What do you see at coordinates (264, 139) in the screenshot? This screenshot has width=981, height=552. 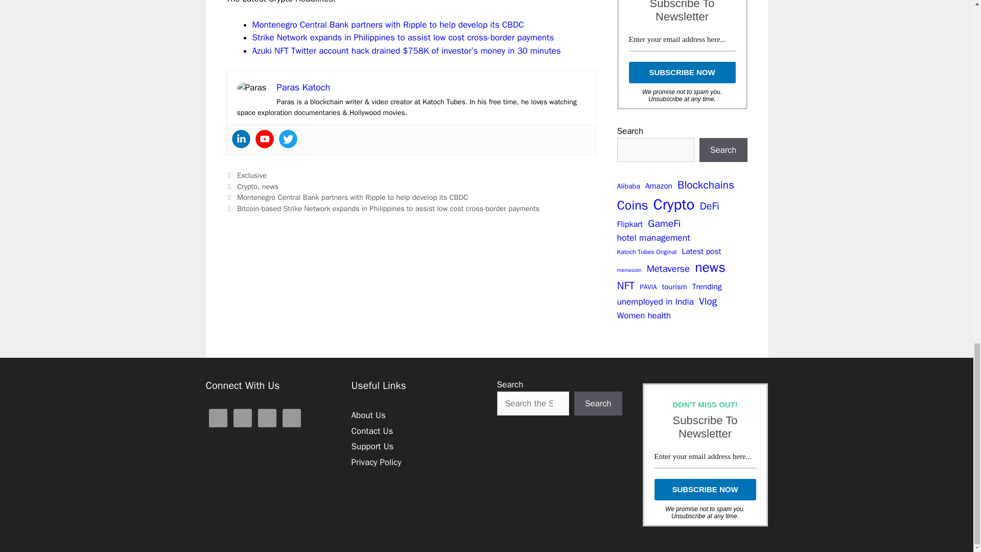 I see `Youtube` at bounding box center [264, 139].